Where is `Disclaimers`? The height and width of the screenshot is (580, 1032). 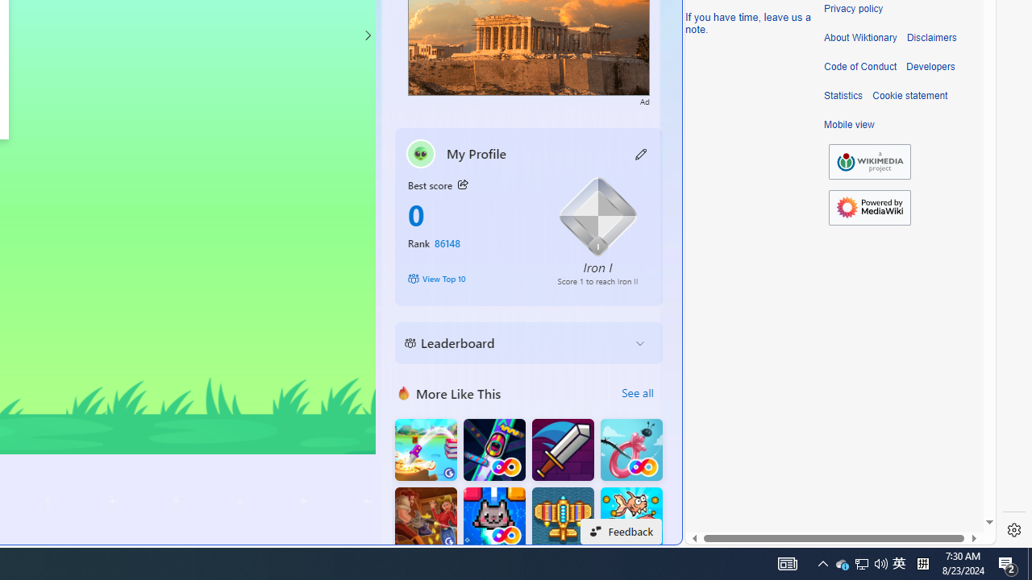
Disclaimers is located at coordinates (930, 38).